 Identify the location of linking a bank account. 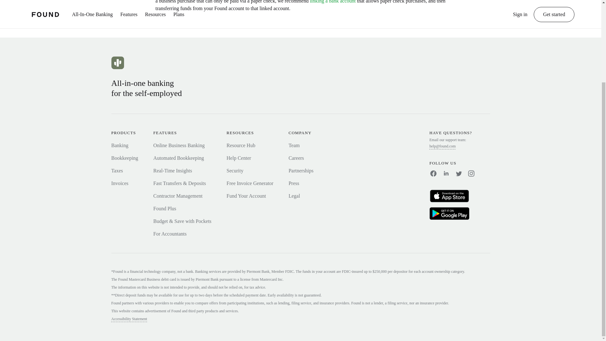
(333, 2).